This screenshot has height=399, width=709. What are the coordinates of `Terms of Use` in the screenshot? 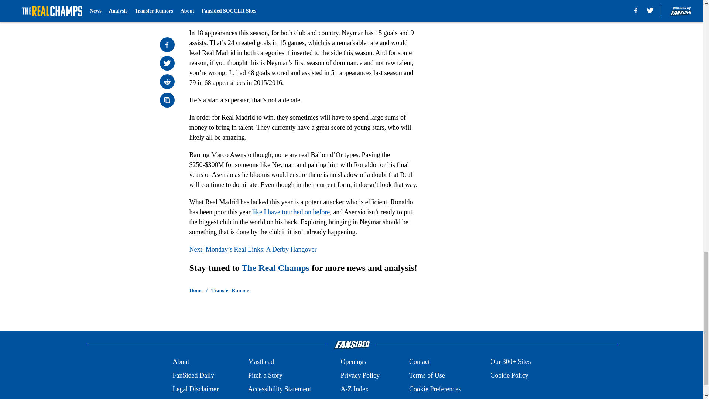 It's located at (427, 375).